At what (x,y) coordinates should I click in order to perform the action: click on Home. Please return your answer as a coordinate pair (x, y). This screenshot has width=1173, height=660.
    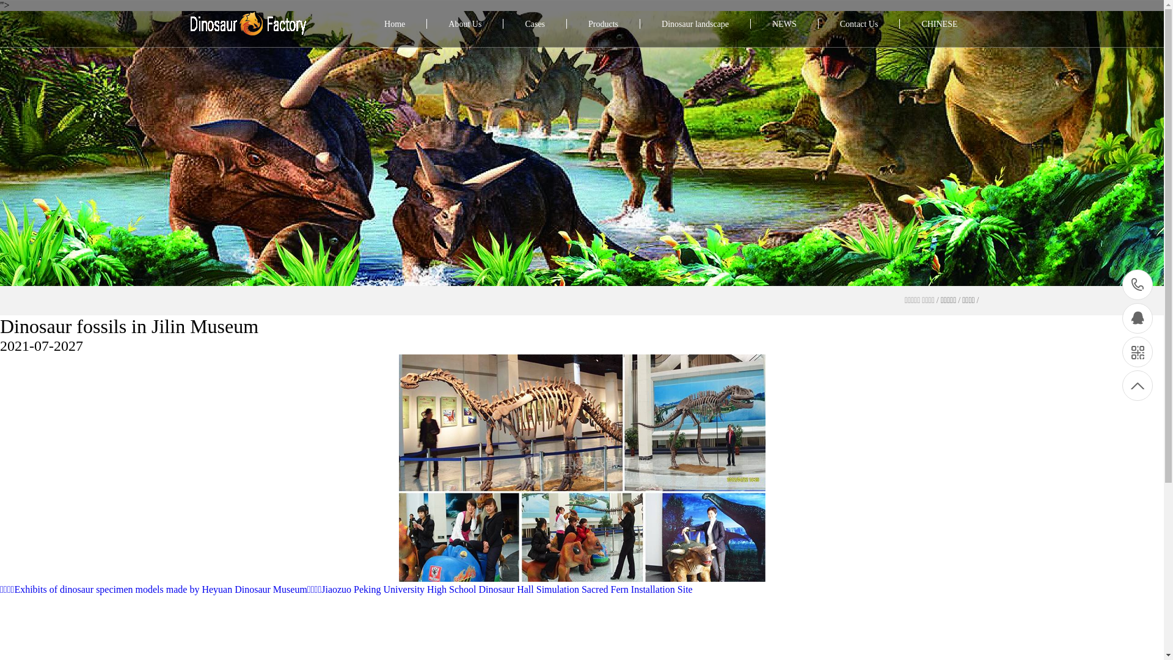
    Looking at the image, I should click on (395, 24).